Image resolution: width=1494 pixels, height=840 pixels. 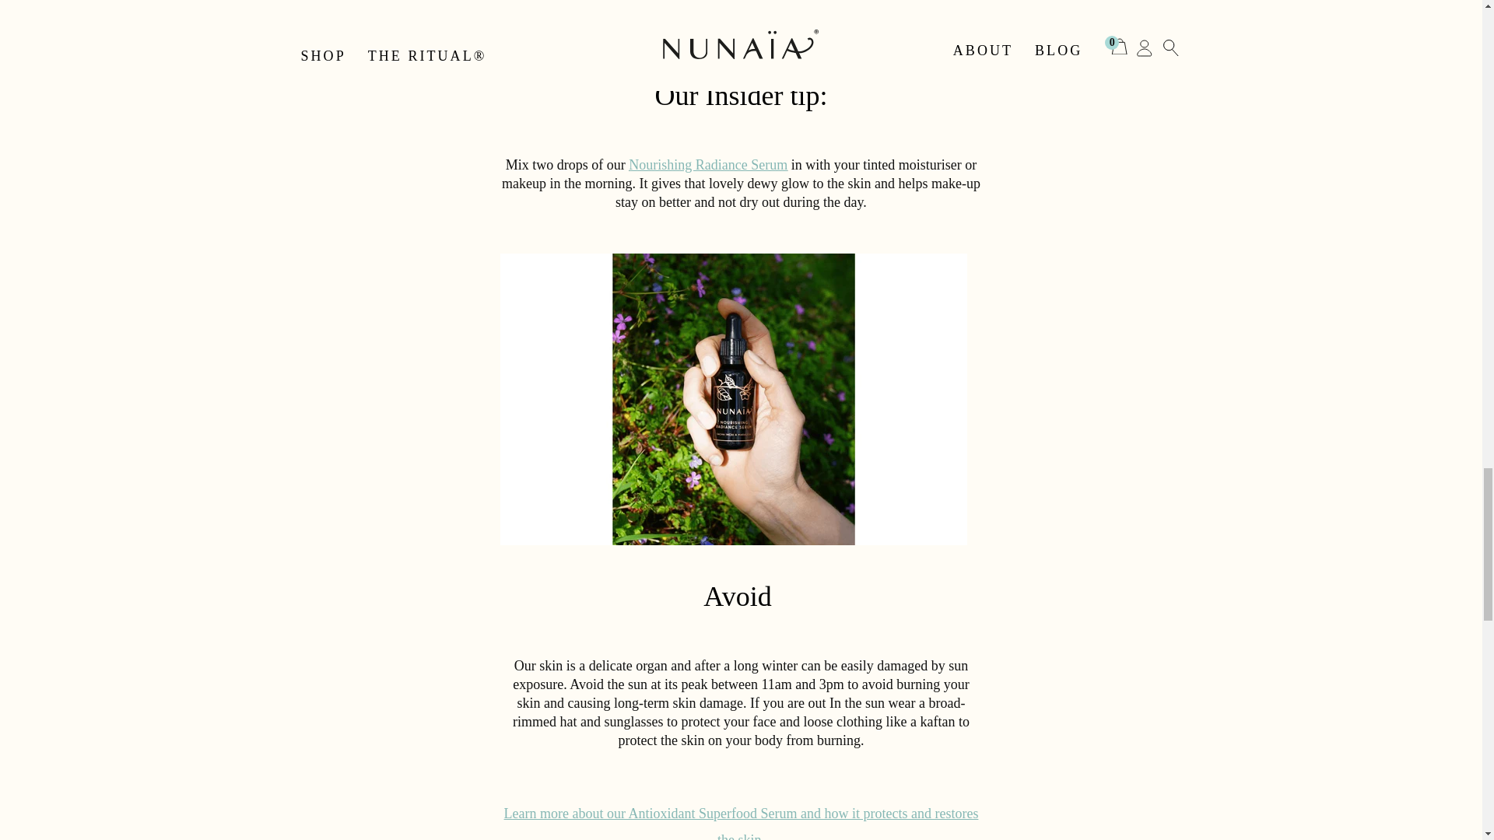 What do you see at coordinates (708, 165) in the screenshot?
I see `Nunaia Nourishing Radiance Serum` at bounding box center [708, 165].